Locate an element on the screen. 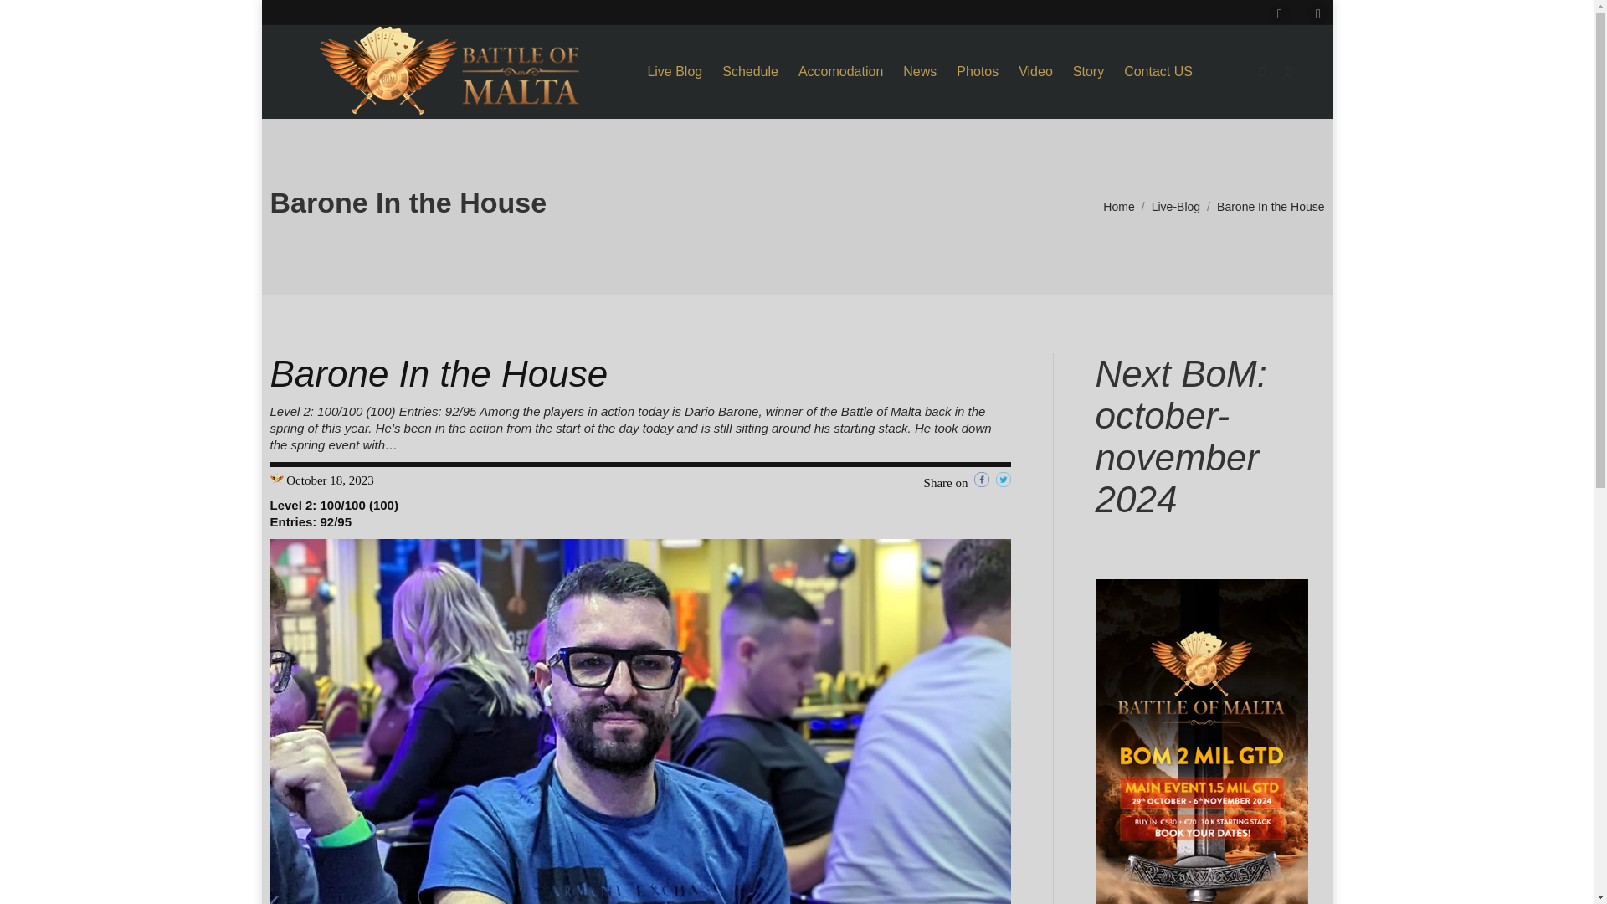  Live Blog is located at coordinates (675, 72).